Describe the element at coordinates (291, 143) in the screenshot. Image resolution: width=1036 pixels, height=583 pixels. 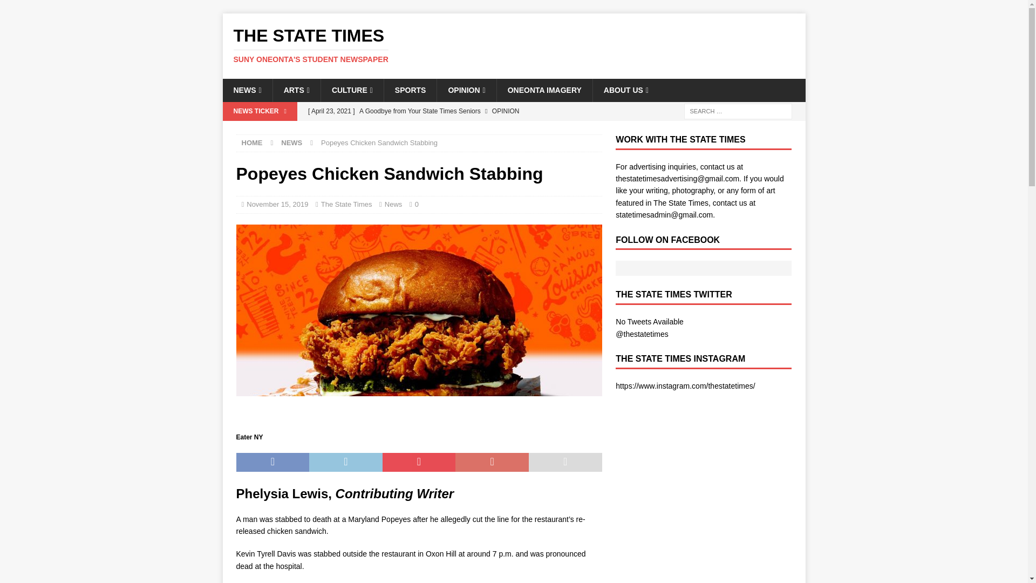
I see `NEWS` at that location.